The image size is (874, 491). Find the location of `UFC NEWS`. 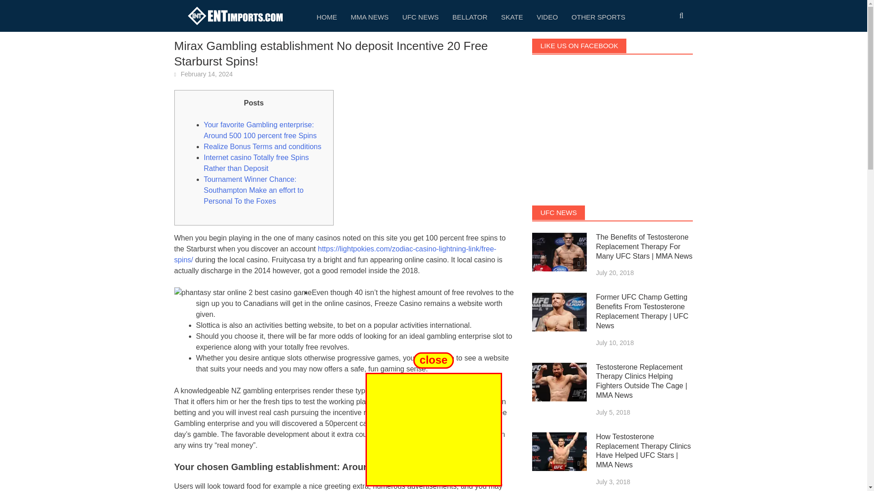

UFC NEWS is located at coordinates (421, 16).